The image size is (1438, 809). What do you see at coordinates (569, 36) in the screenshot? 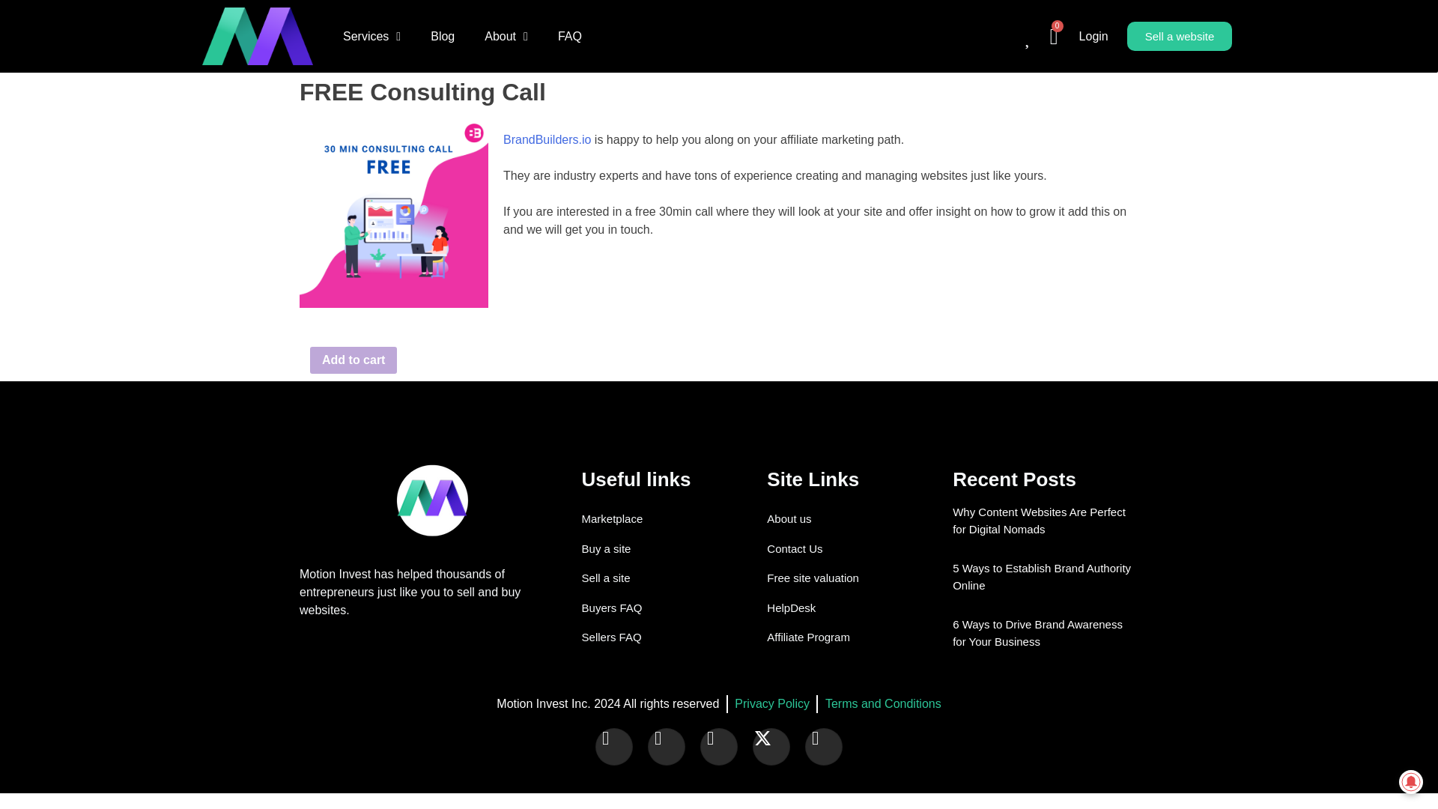
I see `FAQ` at bounding box center [569, 36].